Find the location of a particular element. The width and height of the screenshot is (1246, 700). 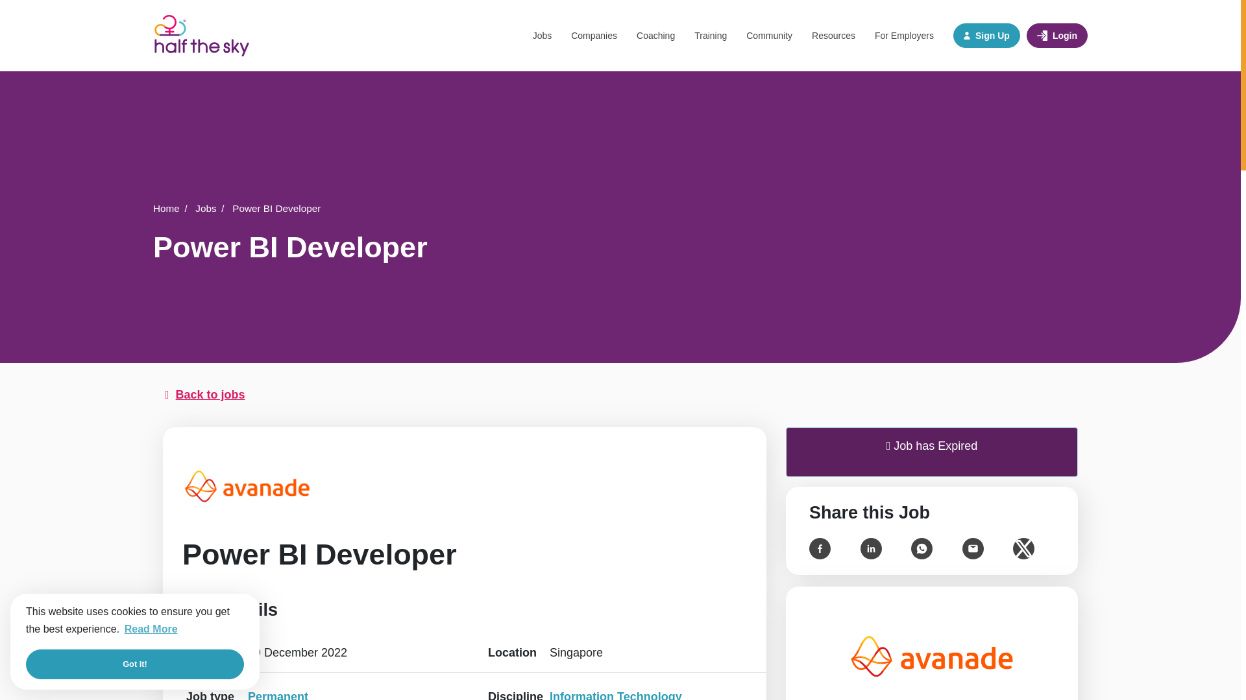

Go to the Homepage is located at coordinates (201, 35).